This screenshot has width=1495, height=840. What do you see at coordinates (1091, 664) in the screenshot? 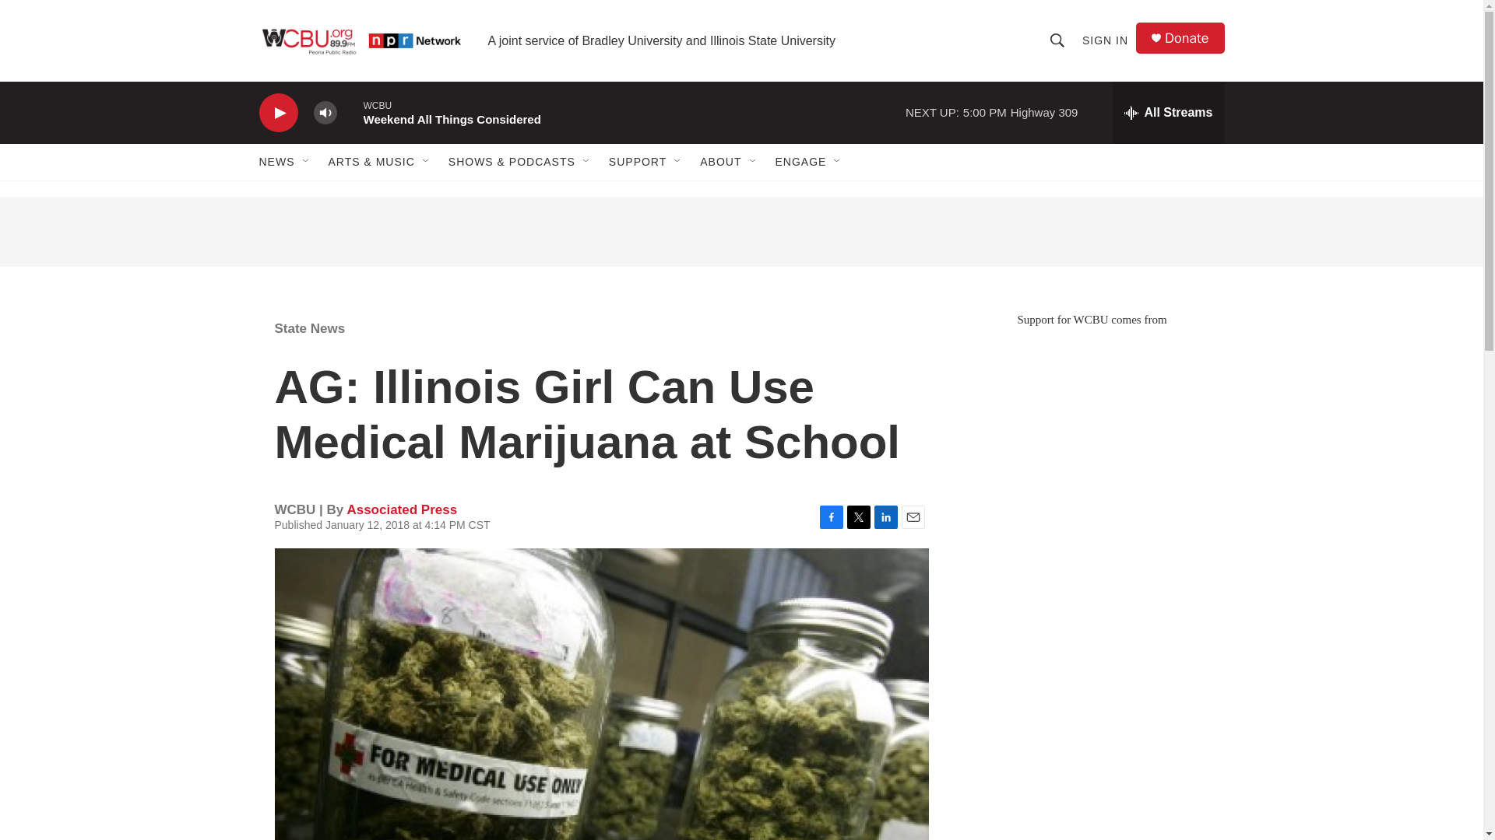
I see `3rd party ad content` at bounding box center [1091, 664].